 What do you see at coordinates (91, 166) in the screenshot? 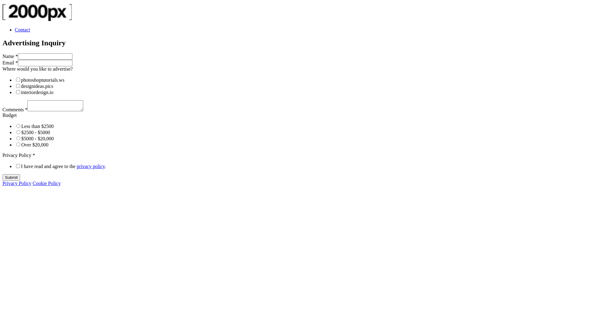
I see `privacy policy` at bounding box center [91, 166].